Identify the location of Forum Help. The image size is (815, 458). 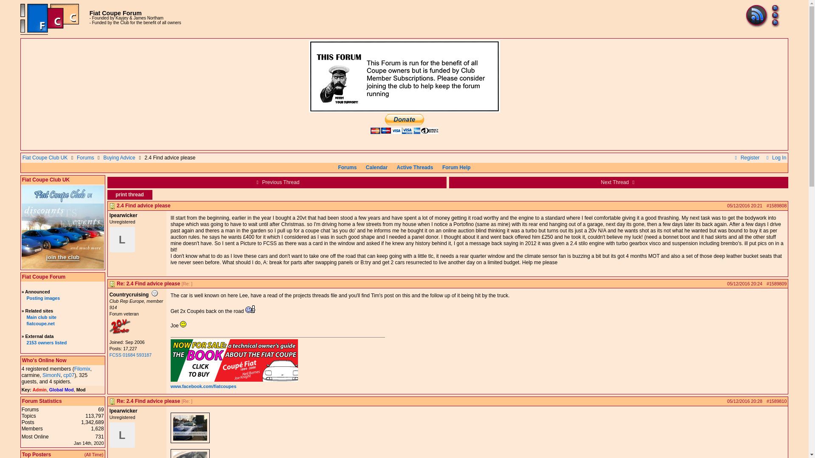
(456, 167).